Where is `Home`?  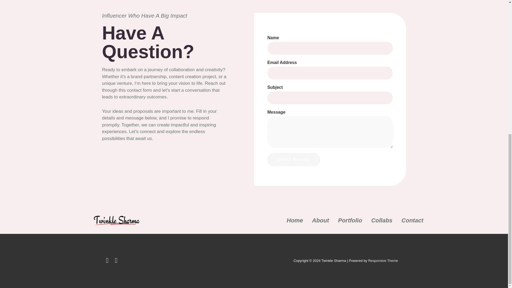 Home is located at coordinates (295, 220).